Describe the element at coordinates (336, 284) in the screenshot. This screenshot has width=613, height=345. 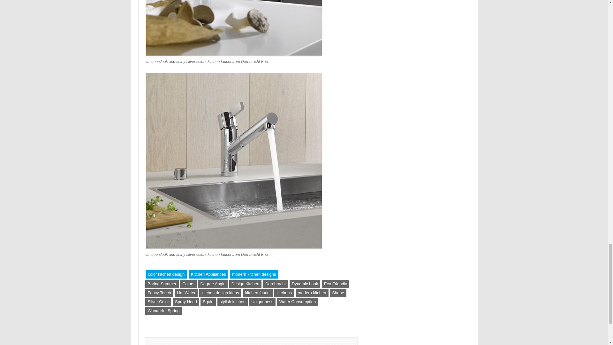
I see `Eco Friendly` at that location.